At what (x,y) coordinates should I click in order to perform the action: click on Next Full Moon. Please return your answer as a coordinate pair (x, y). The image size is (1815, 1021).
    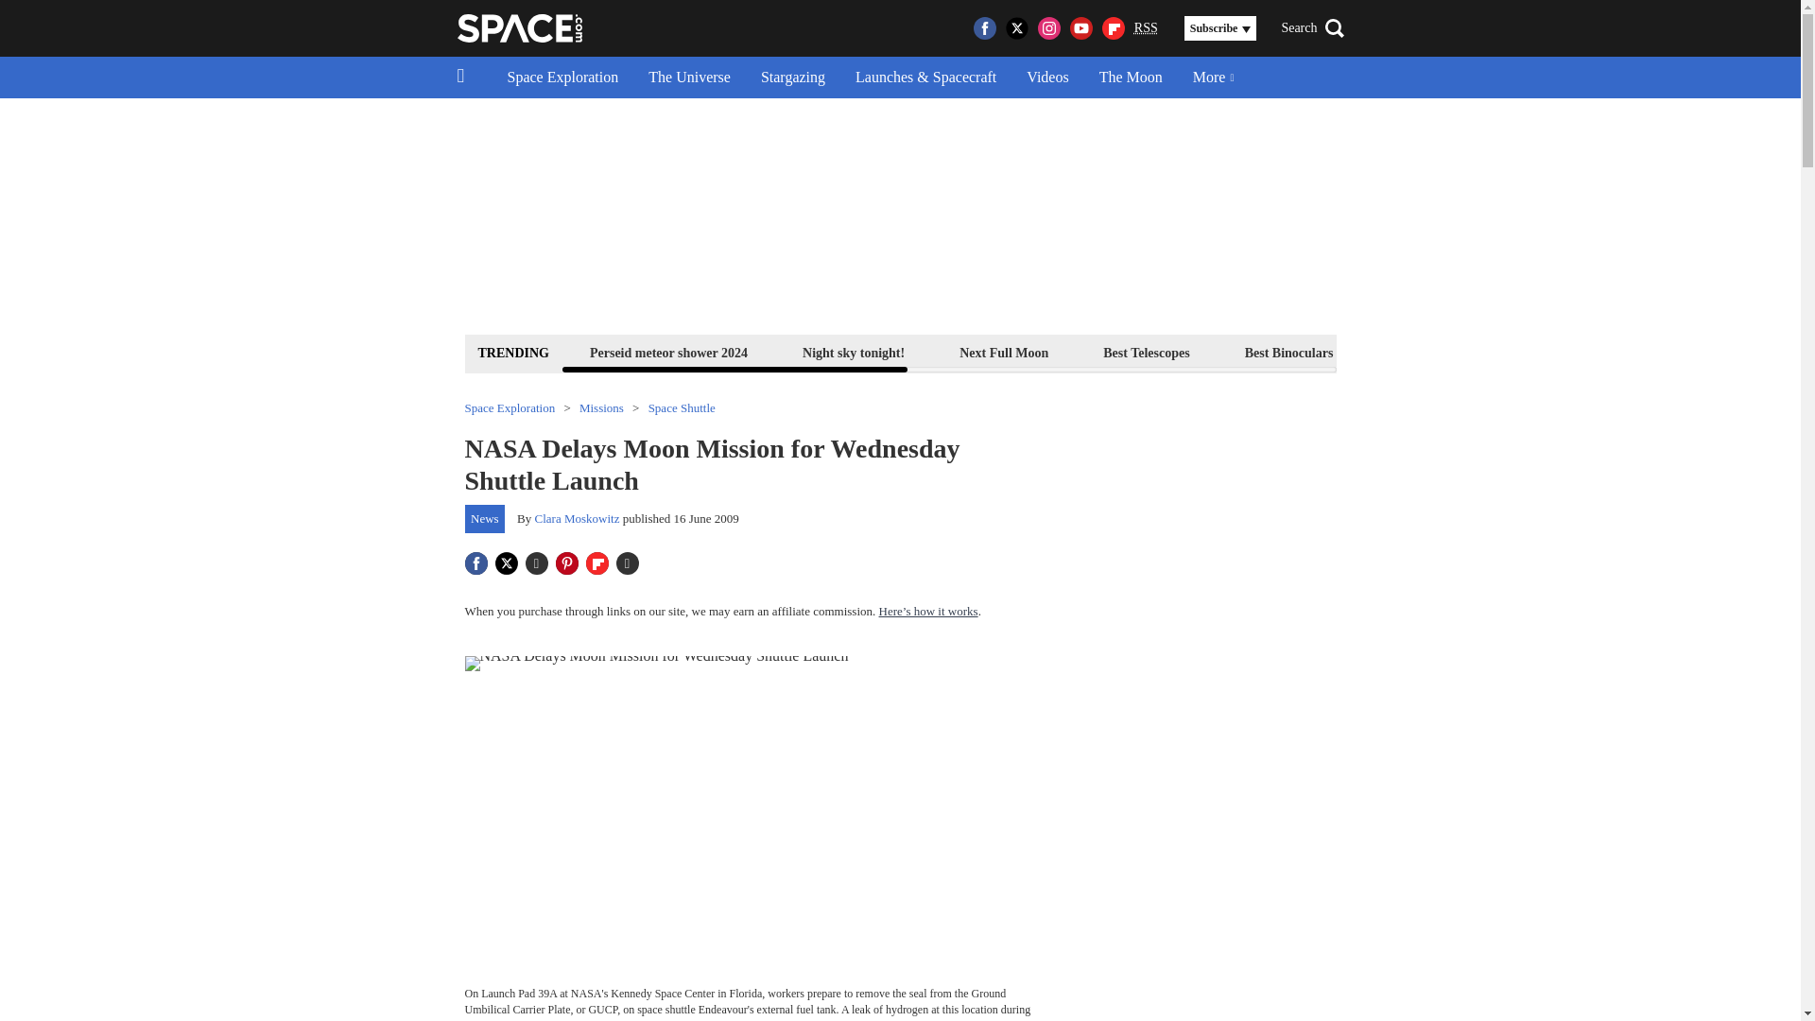
    Looking at the image, I should click on (1004, 352).